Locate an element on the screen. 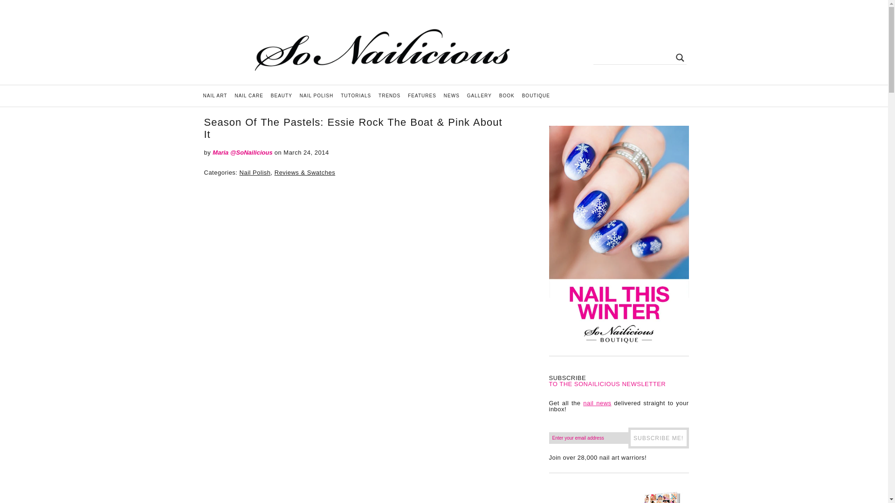 This screenshot has width=895, height=503. Nail Polish is located at coordinates (255, 172).